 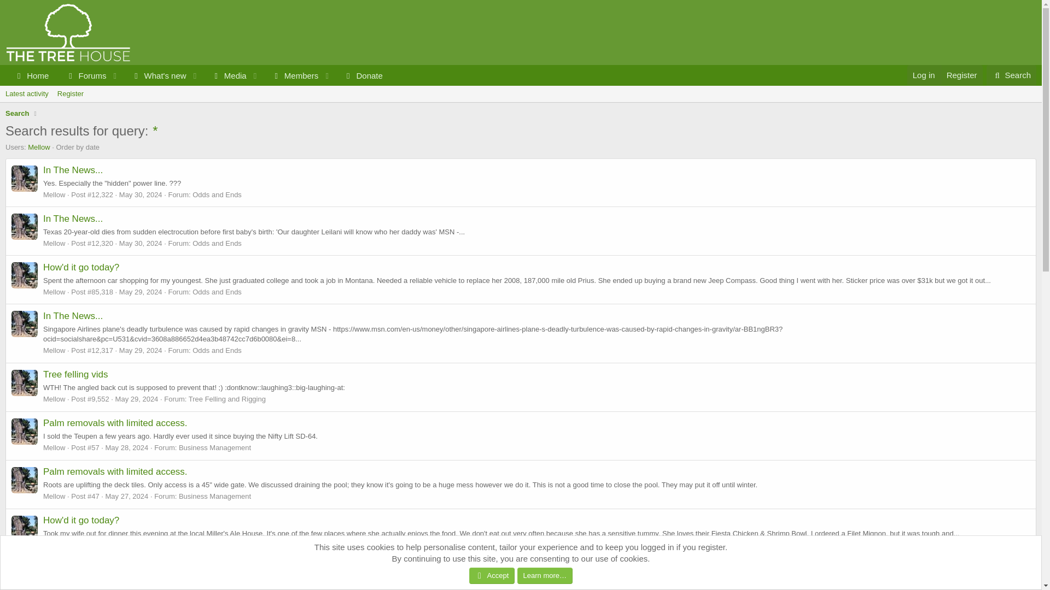 I want to click on Latest activity, so click(x=291, y=75).